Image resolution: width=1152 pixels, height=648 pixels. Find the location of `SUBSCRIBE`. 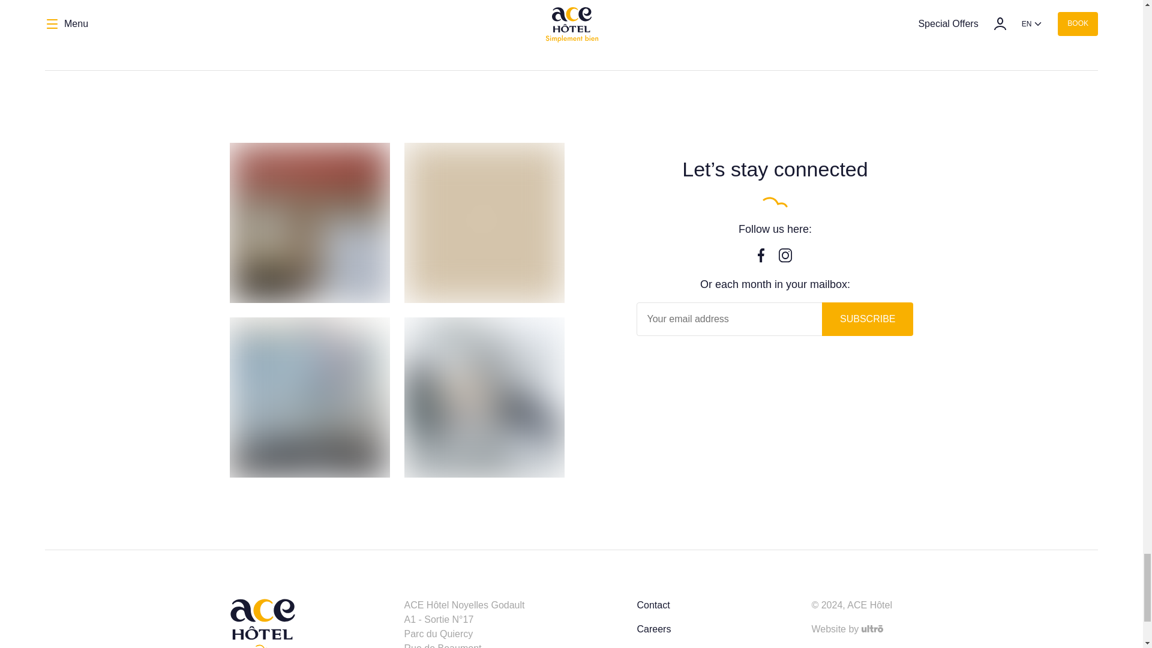

SUBSCRIBE is located at coordinates (868, 319).